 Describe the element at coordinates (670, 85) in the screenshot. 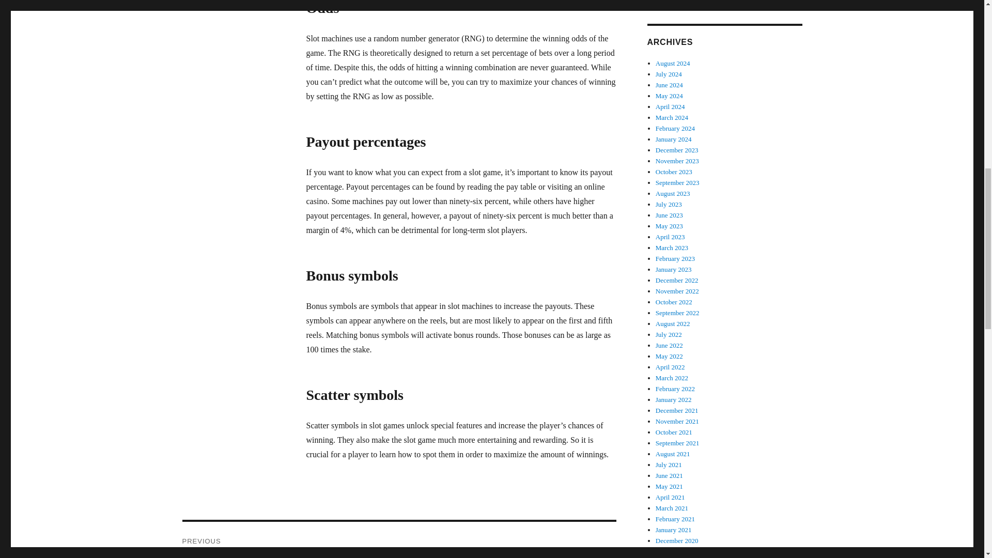

I see `May 2023` at that location.